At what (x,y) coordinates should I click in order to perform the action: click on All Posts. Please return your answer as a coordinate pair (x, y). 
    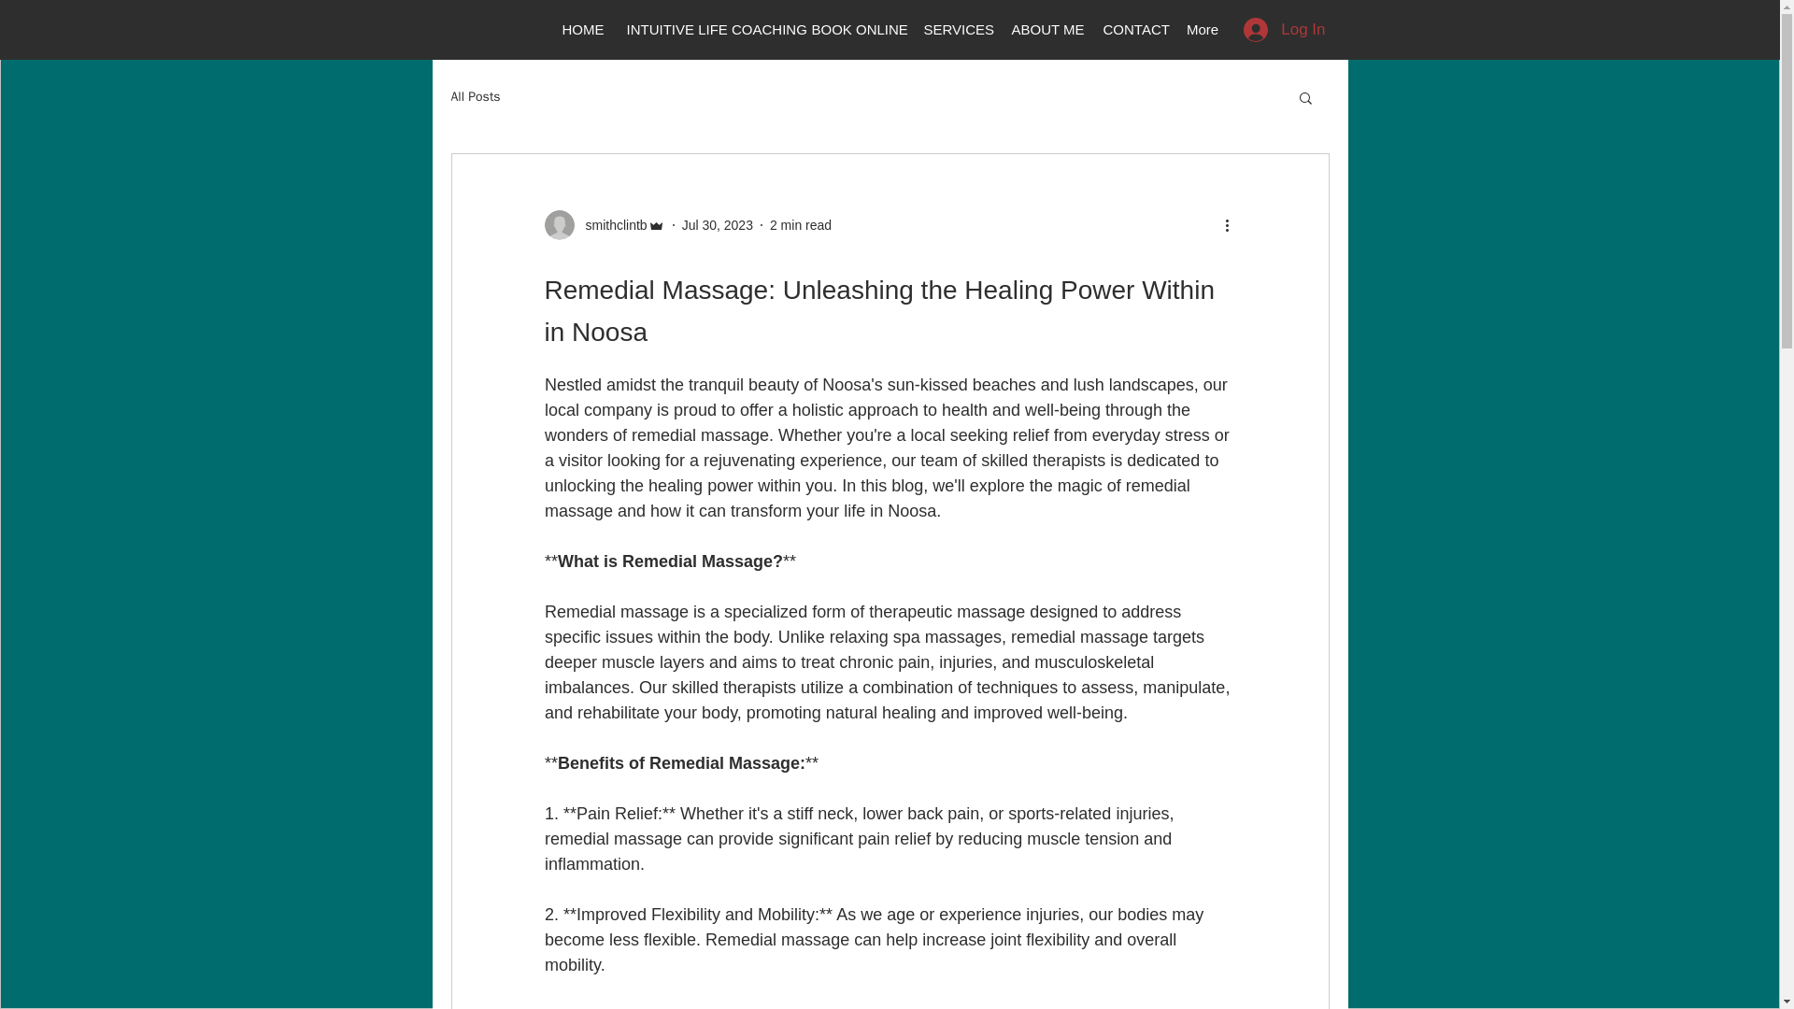
    Looking at the image, I should click on (475, 97).